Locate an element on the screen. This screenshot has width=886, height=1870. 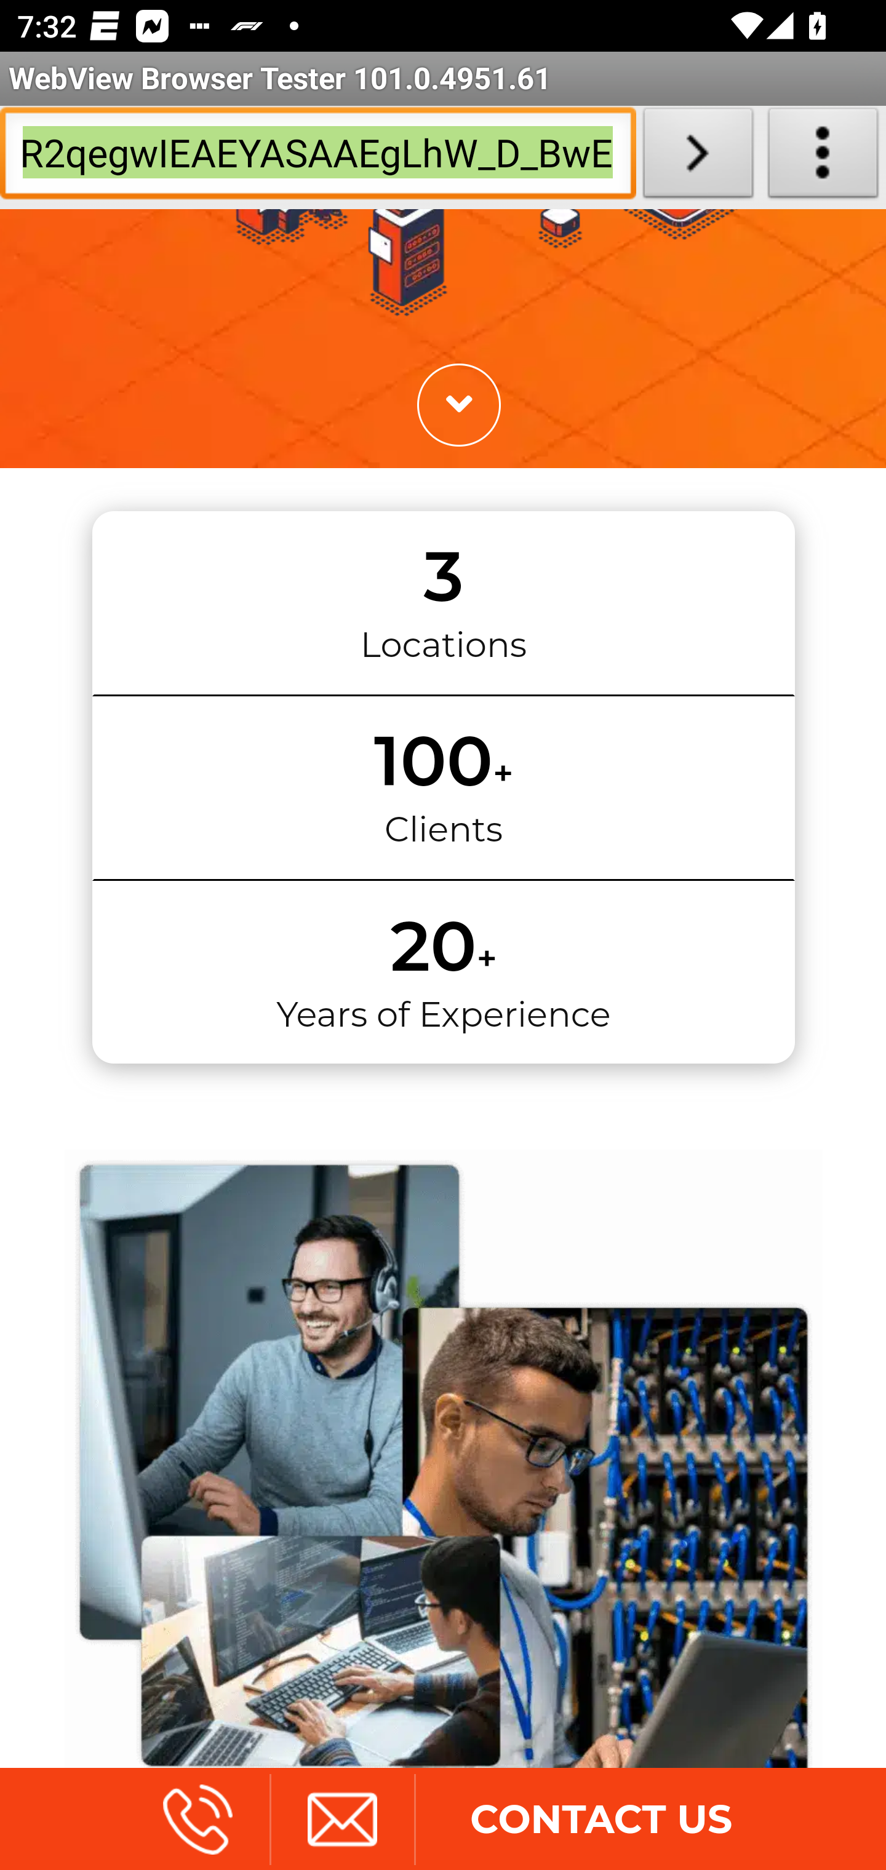
Load URL is located at coordinates (698, 157).